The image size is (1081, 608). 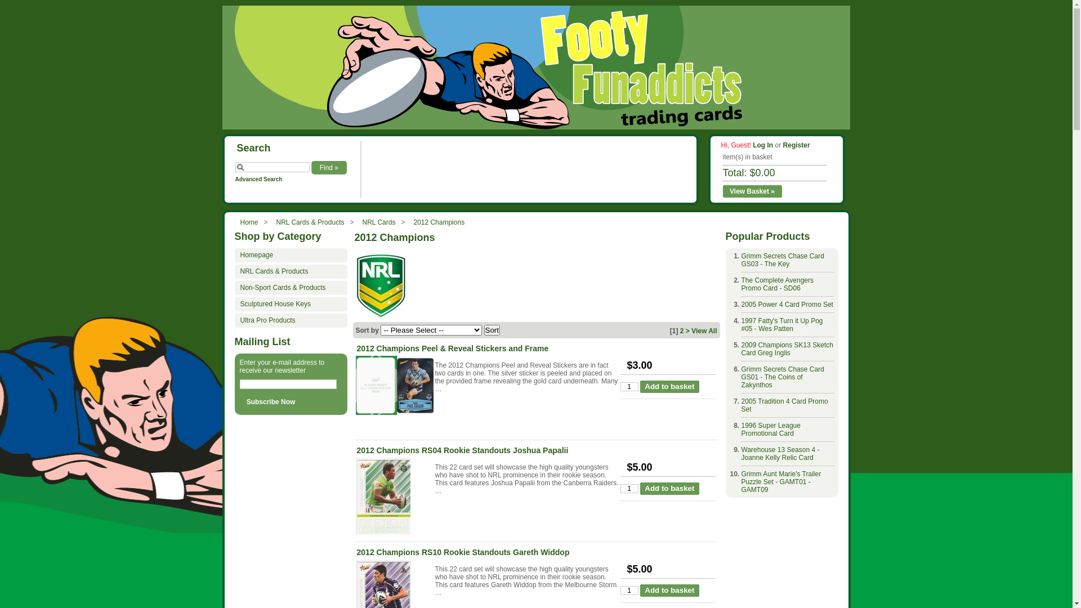 What do you see at coordinates (291, 304) in the screenshot?
I see `Sculptured House Keys` at bounding box center [291, 304].